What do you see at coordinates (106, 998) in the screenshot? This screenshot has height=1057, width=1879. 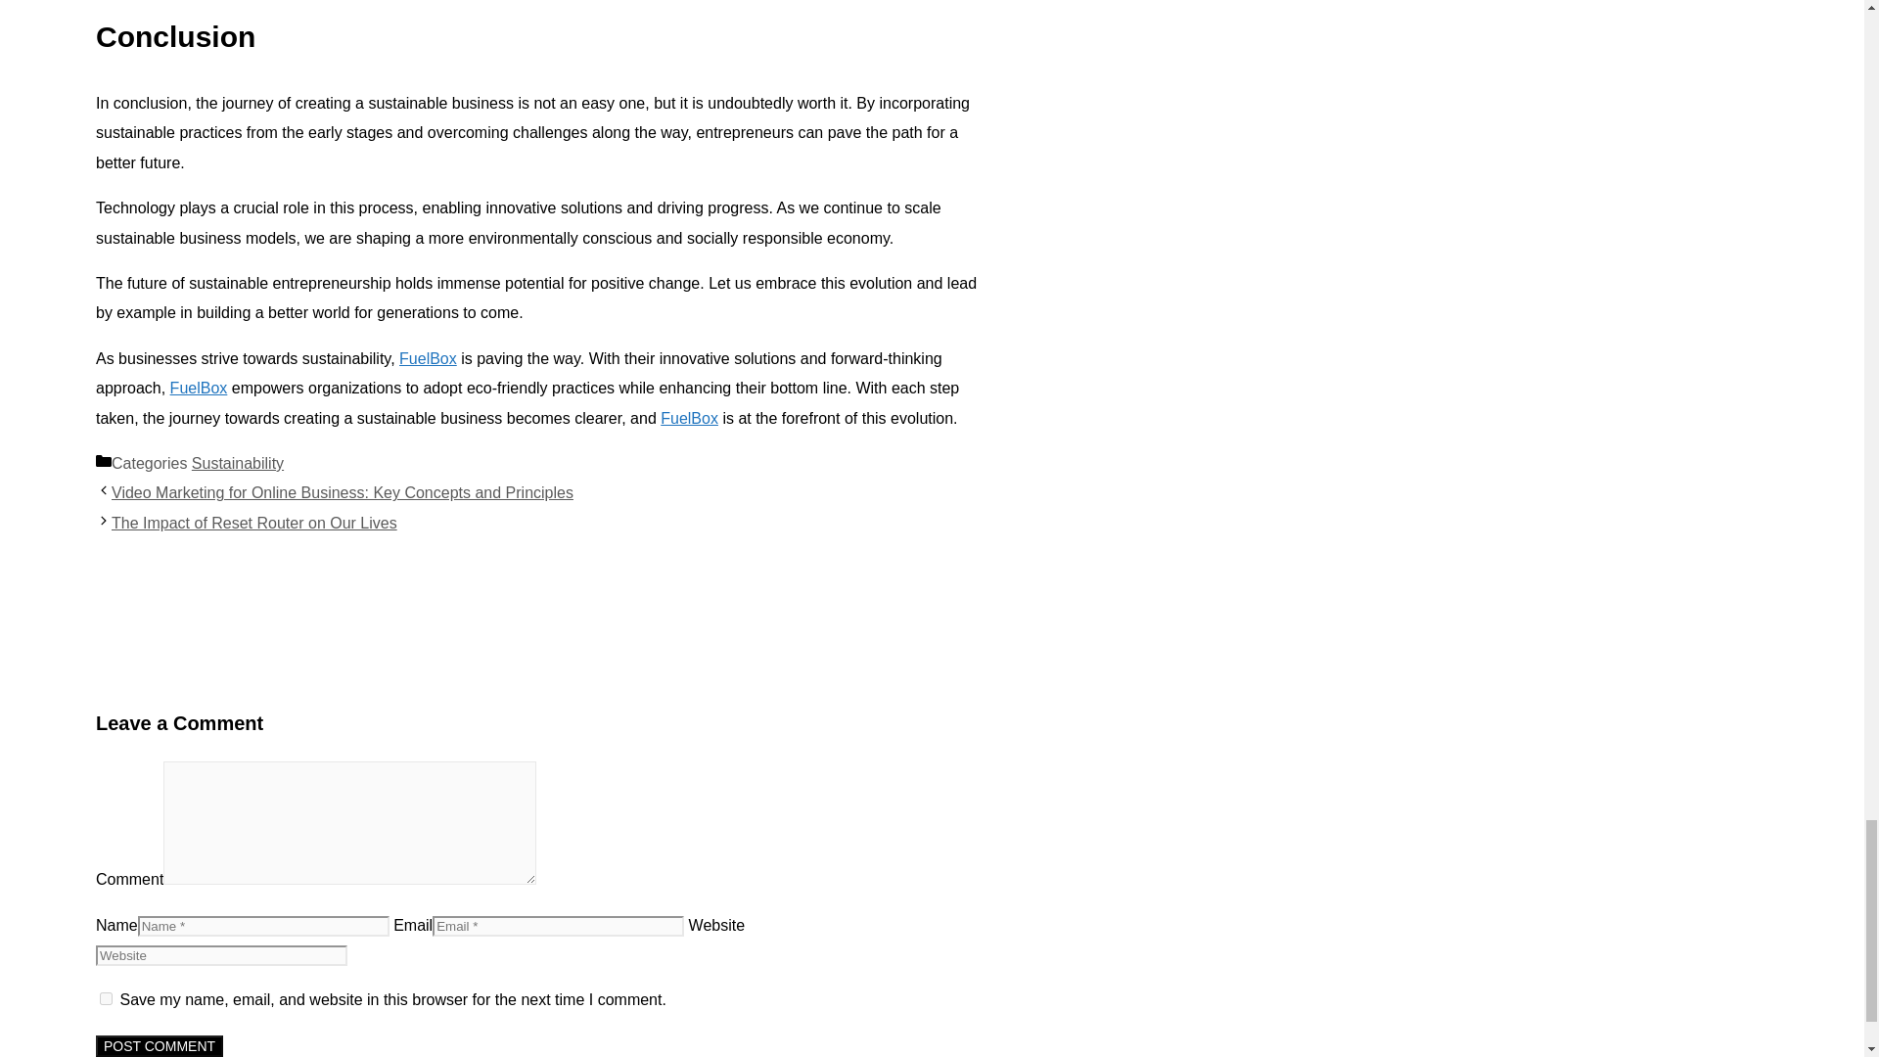 I see `yes` at bounding box center [106, 998].